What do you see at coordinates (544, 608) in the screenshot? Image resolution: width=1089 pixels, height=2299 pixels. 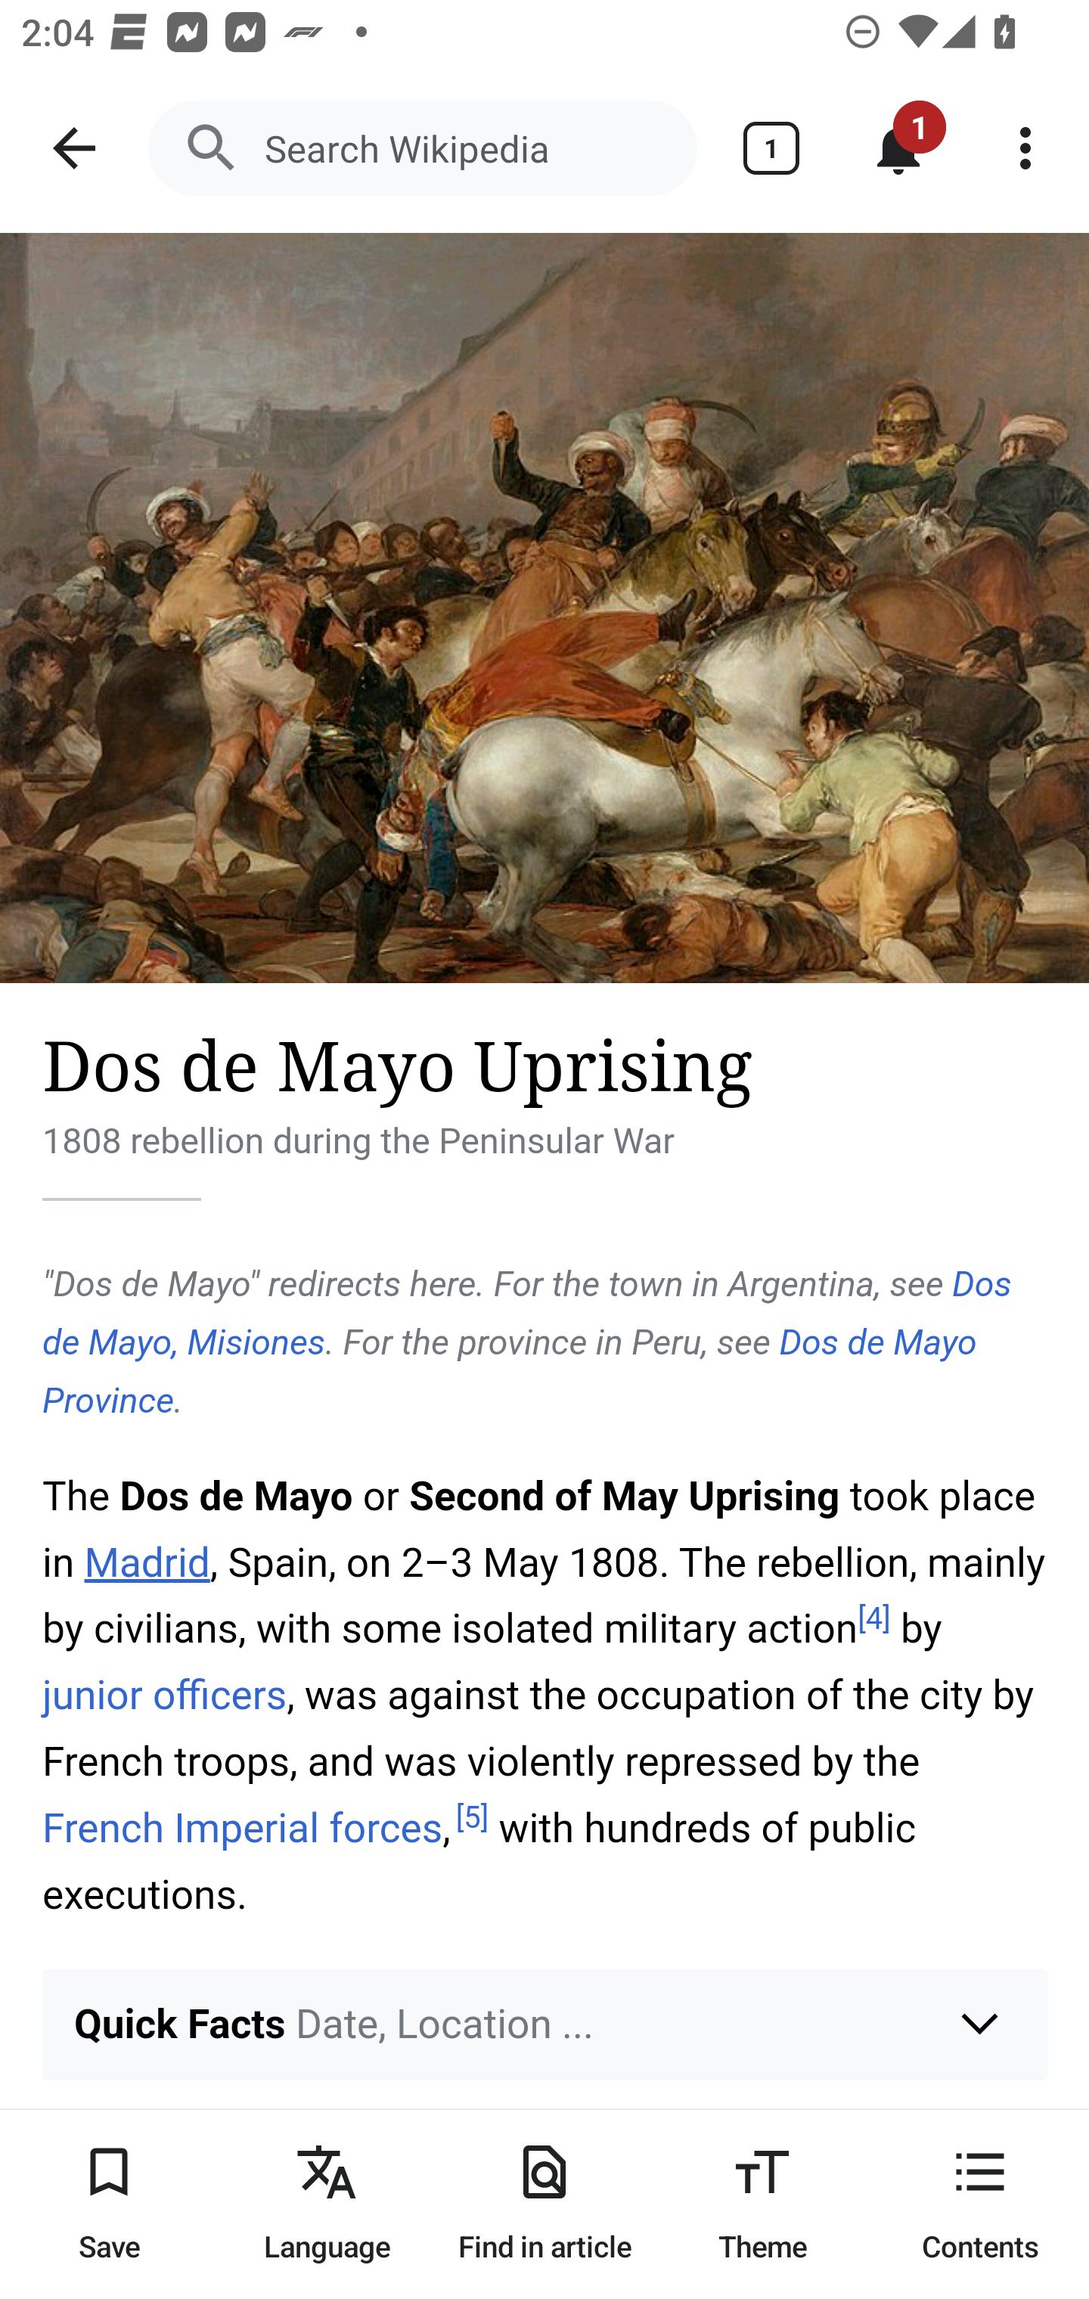 I see `Image: Dos de Mayo Uprising` at bounding box center [544, 608].